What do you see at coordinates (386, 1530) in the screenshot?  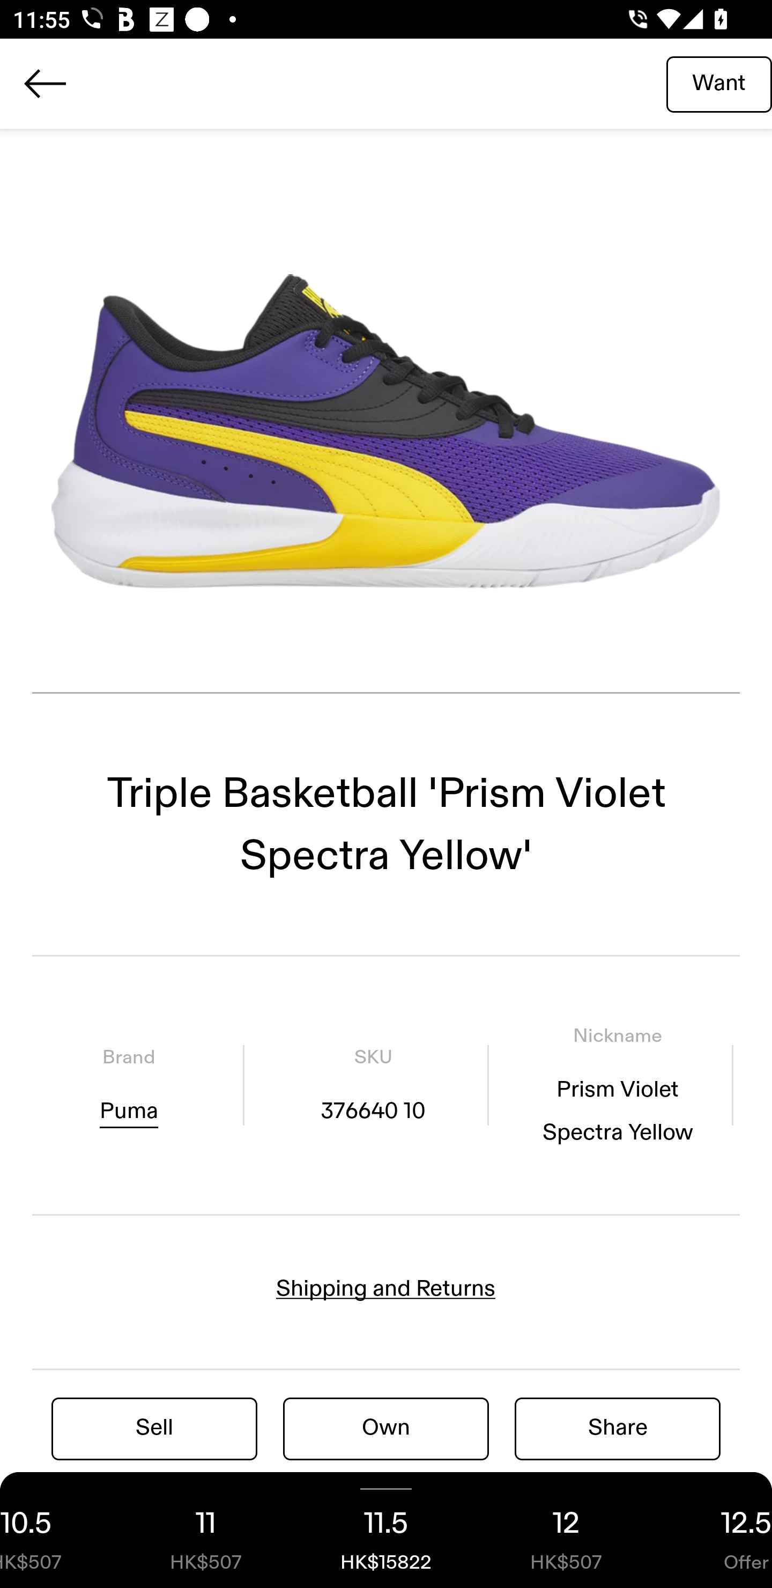 I see `11.5 HK$15822` at bounding box center [386, 1530].